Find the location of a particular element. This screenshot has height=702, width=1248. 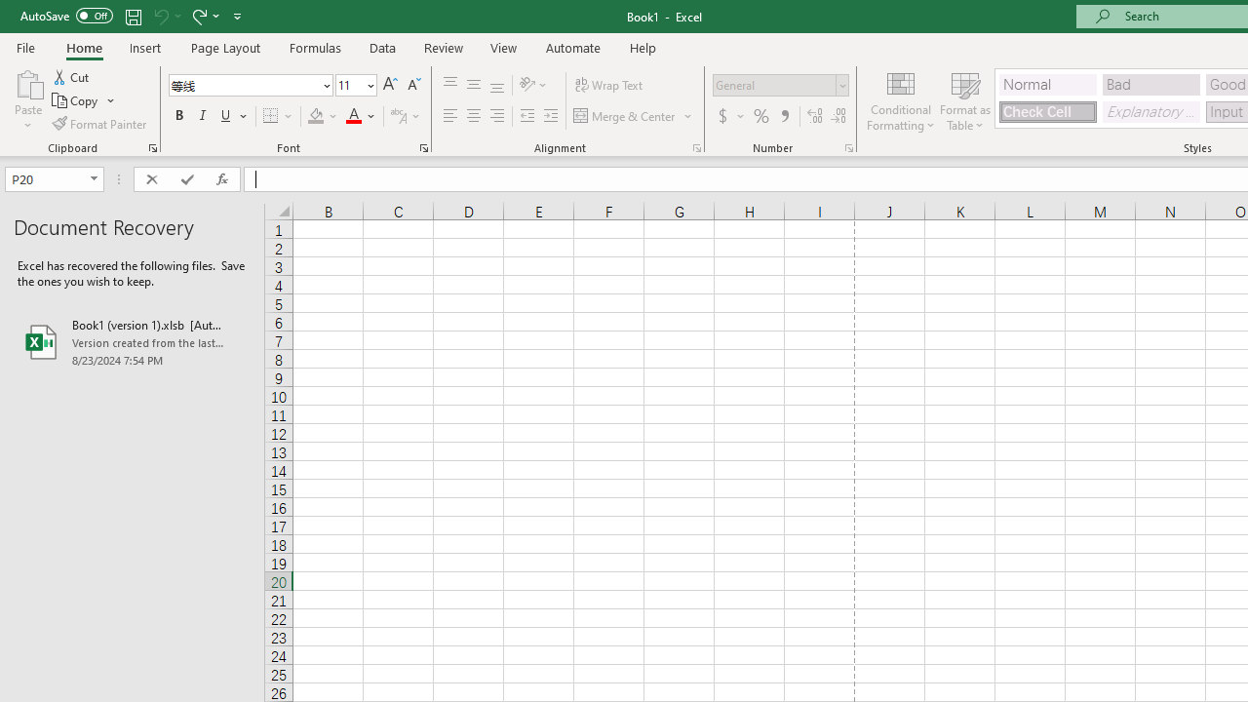

Comma Style is located at coordinates (784, 117).